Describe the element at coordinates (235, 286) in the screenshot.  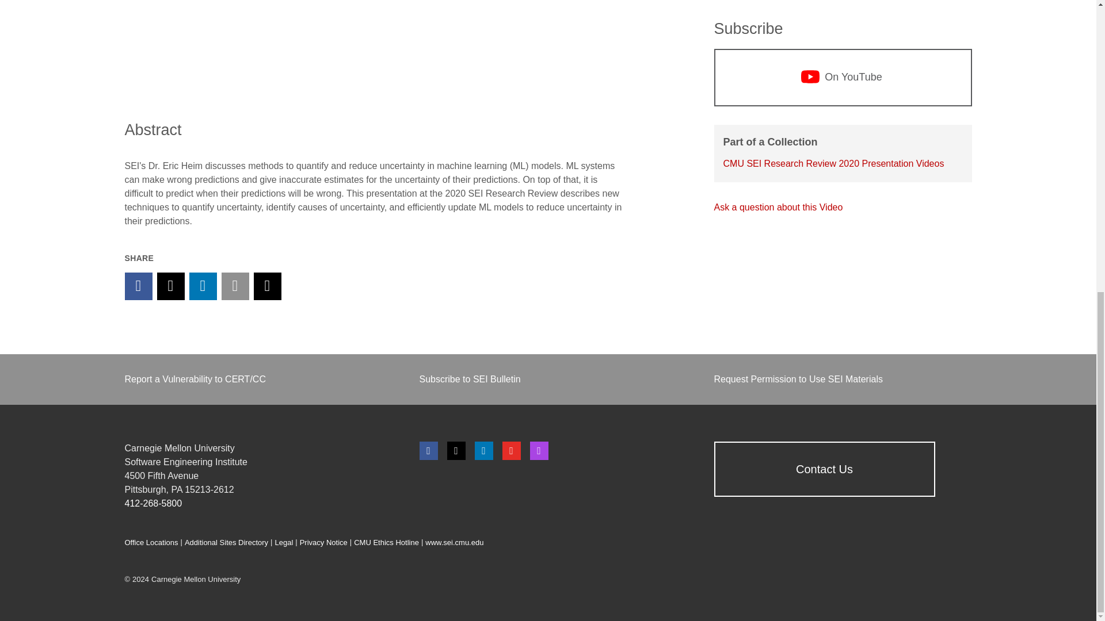
I see `Share via Email` at that location.